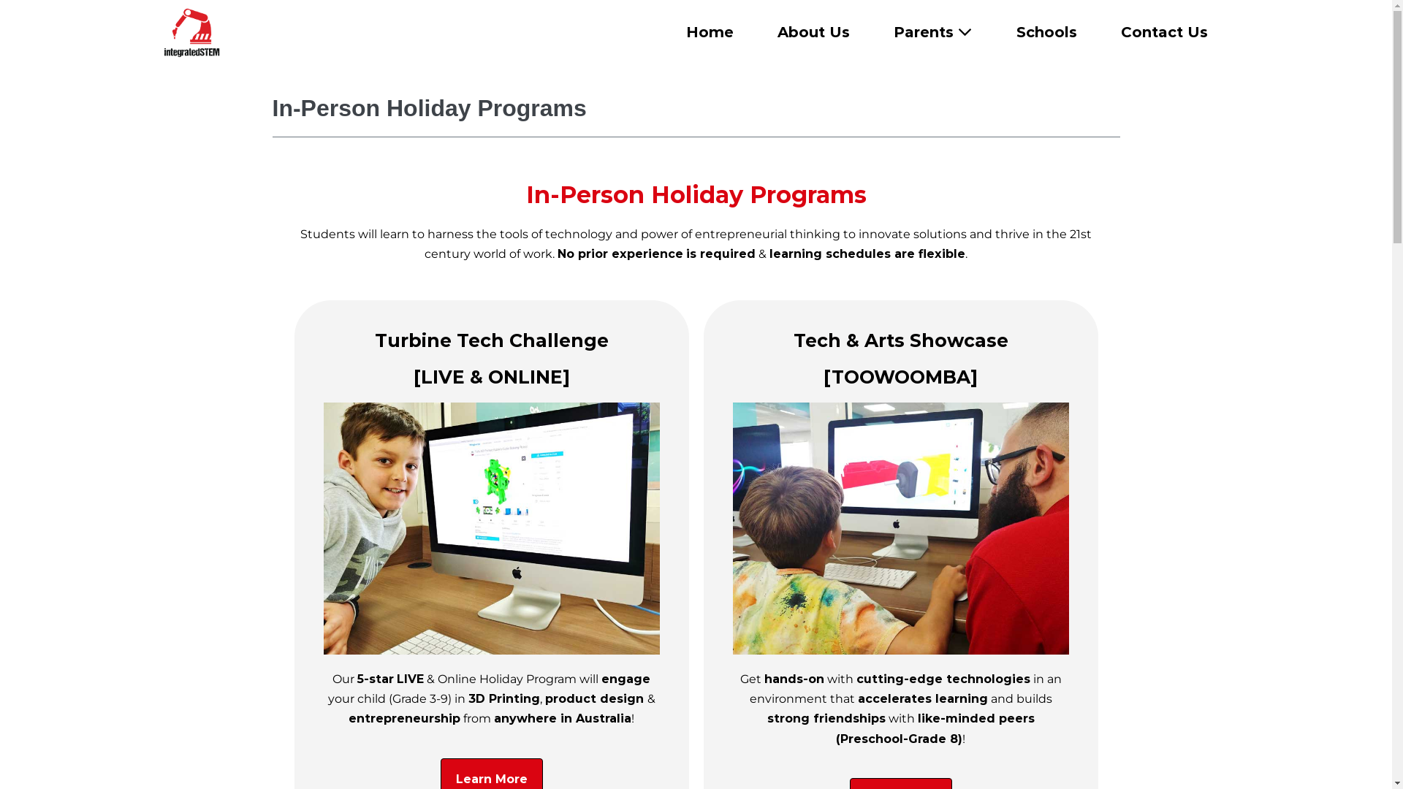 Image resolution: width=1403 pixels, height=789 pixels. What do you see at coordinates (814, 32) in the screenshot?
I see `About Us` at bounding box center [814, 32].